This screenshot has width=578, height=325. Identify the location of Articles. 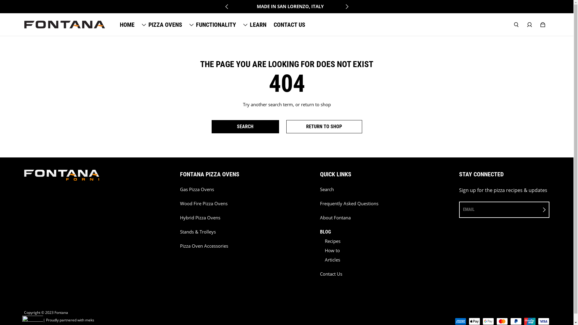
(331, 260).